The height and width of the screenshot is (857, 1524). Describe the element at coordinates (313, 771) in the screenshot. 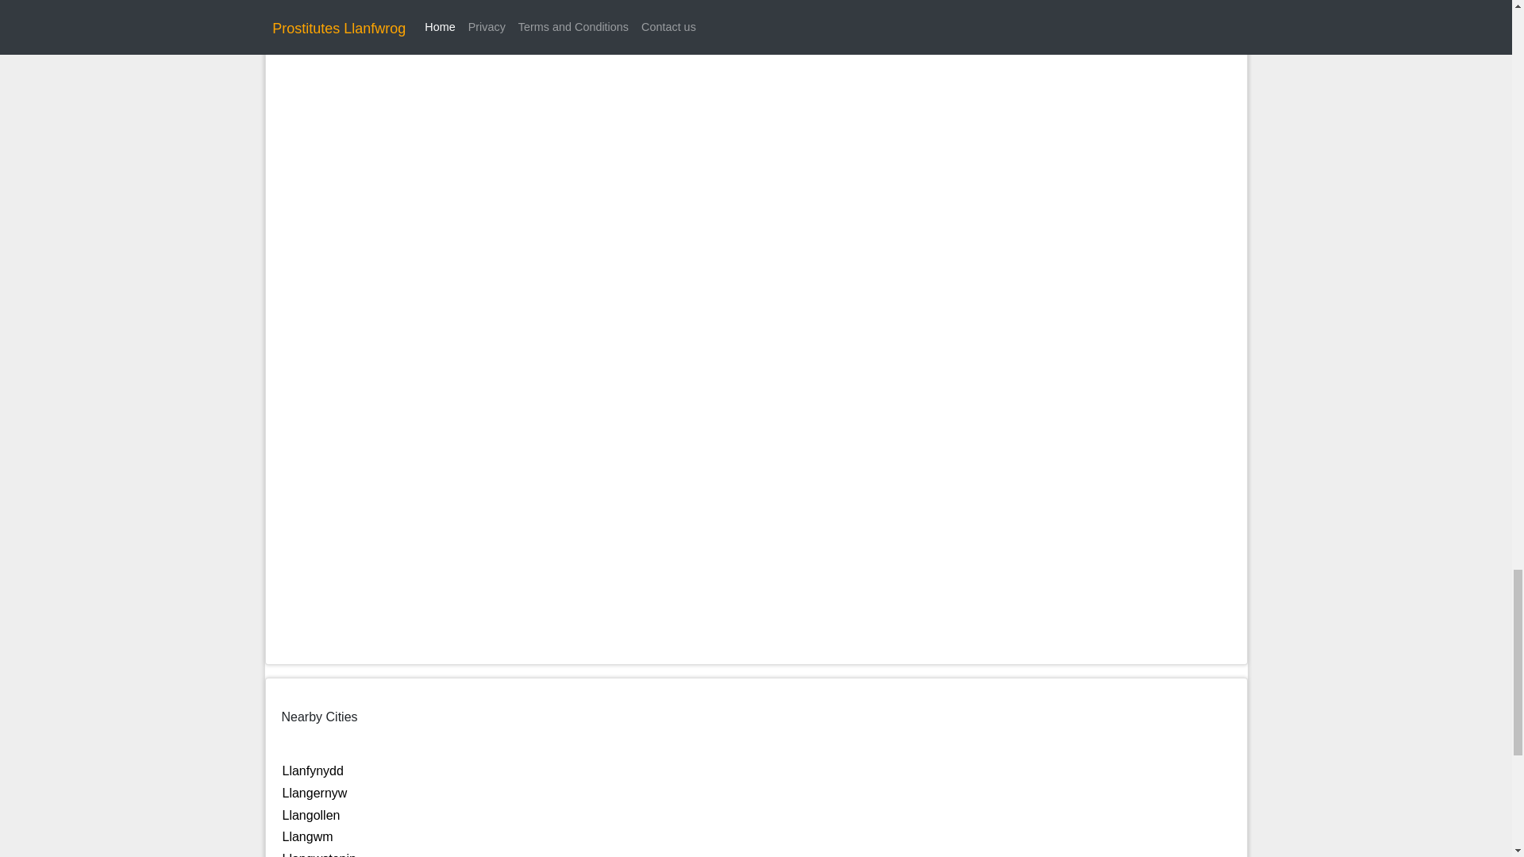

I see `Llanfynydd` at that location.